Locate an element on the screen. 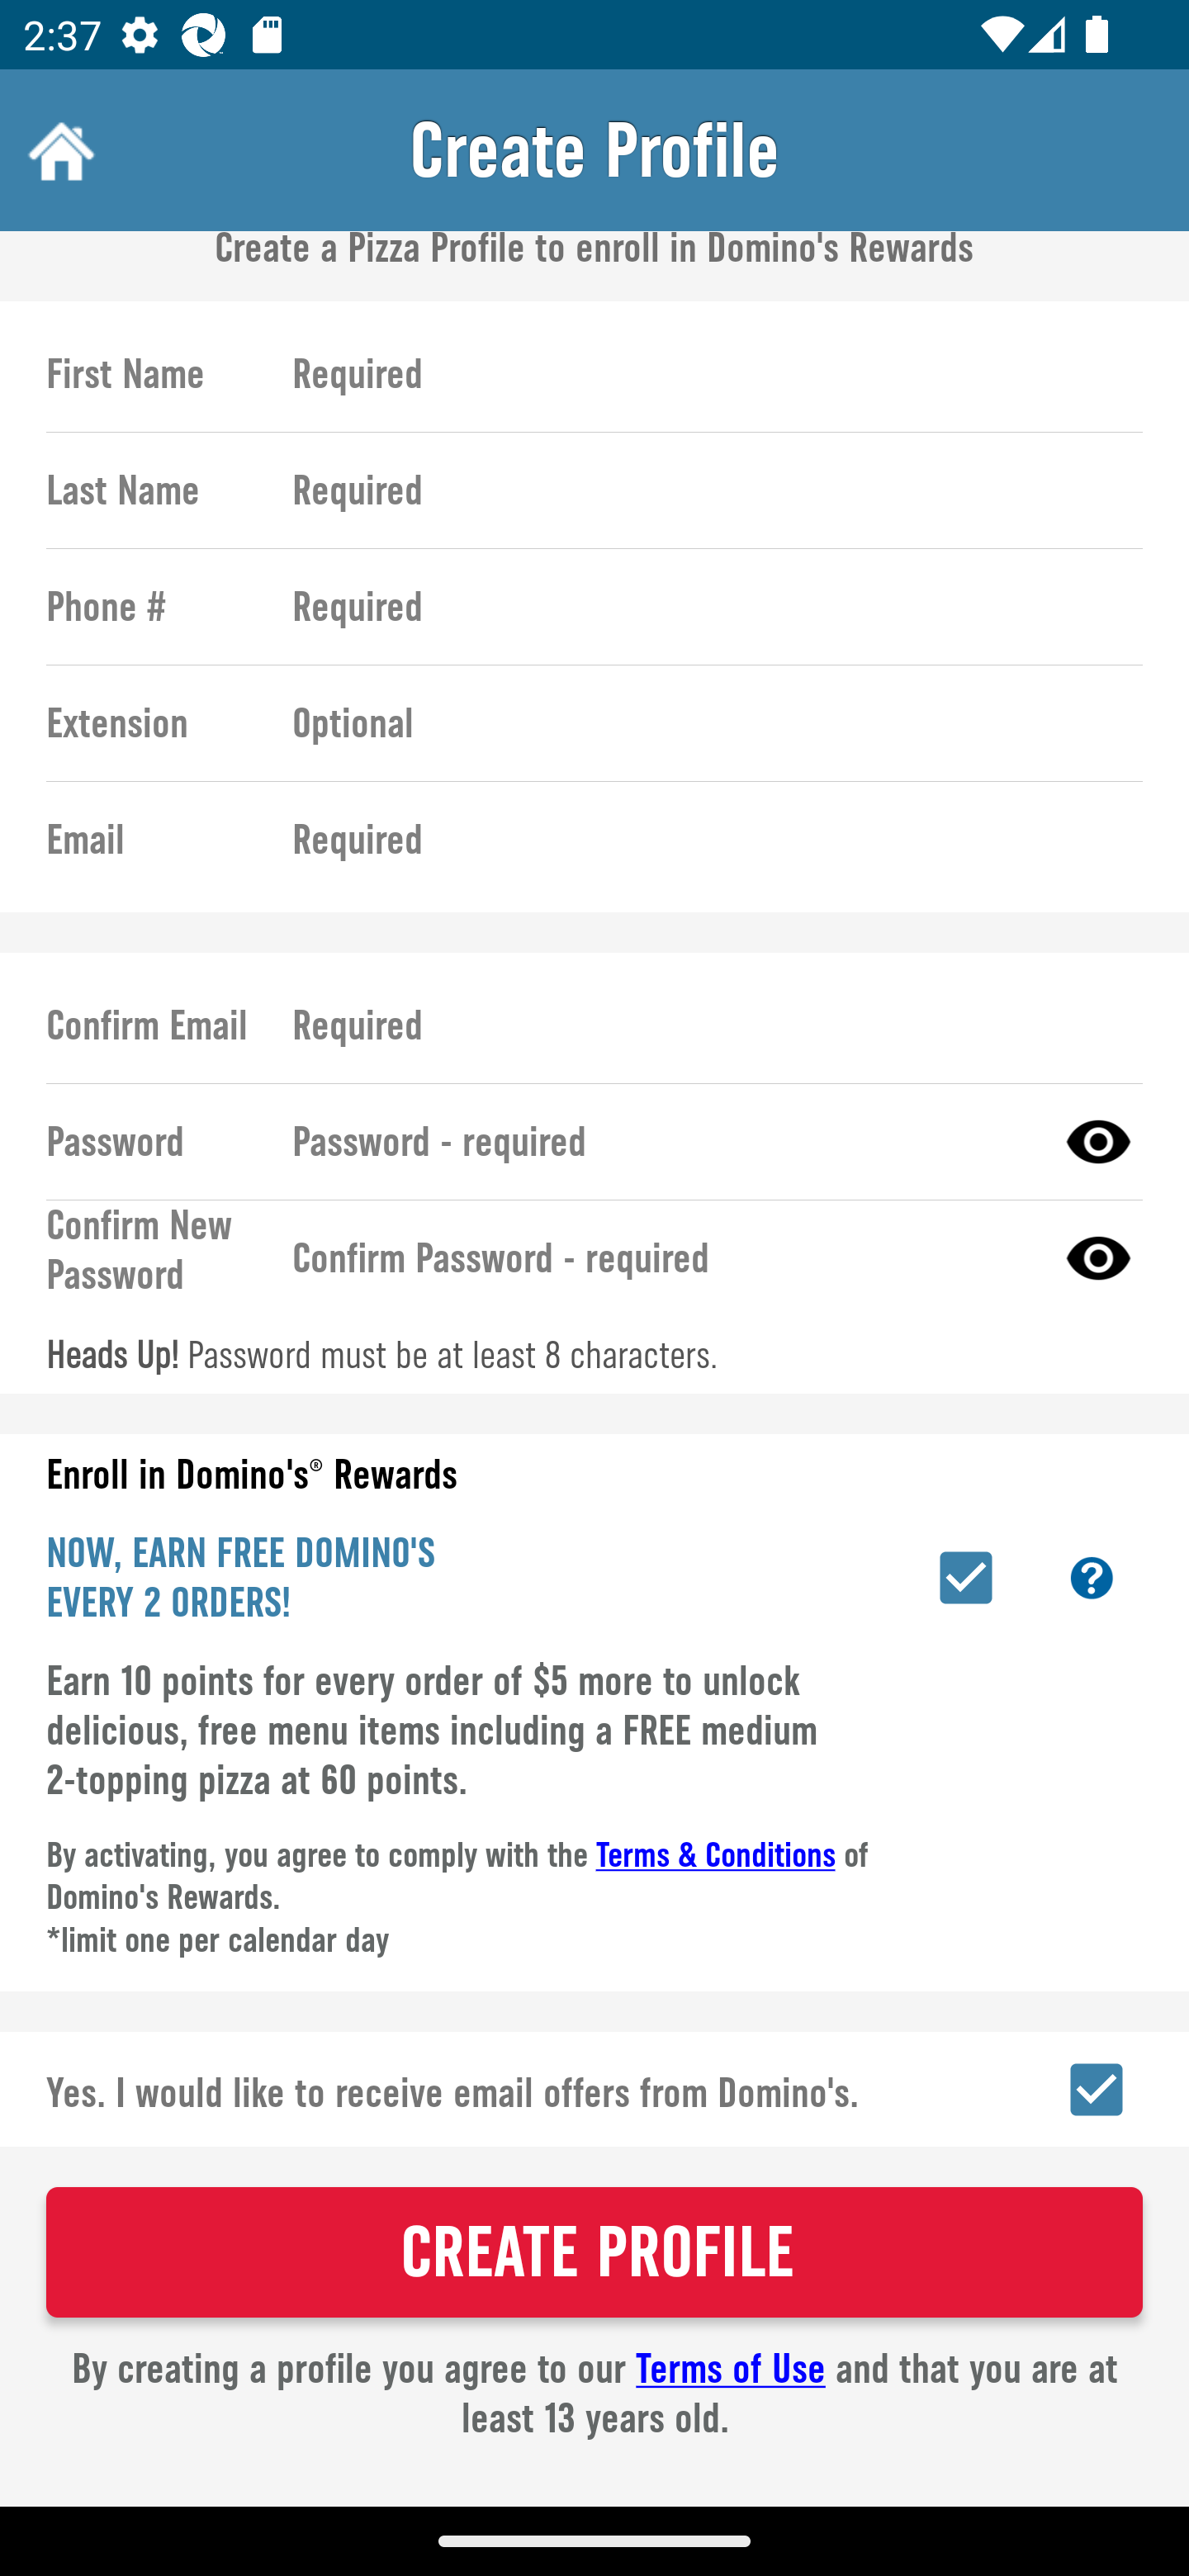 Image resolution: width=1189 pixels, height=2576 pixels. Password - required is located at coordinates (659, 1142).